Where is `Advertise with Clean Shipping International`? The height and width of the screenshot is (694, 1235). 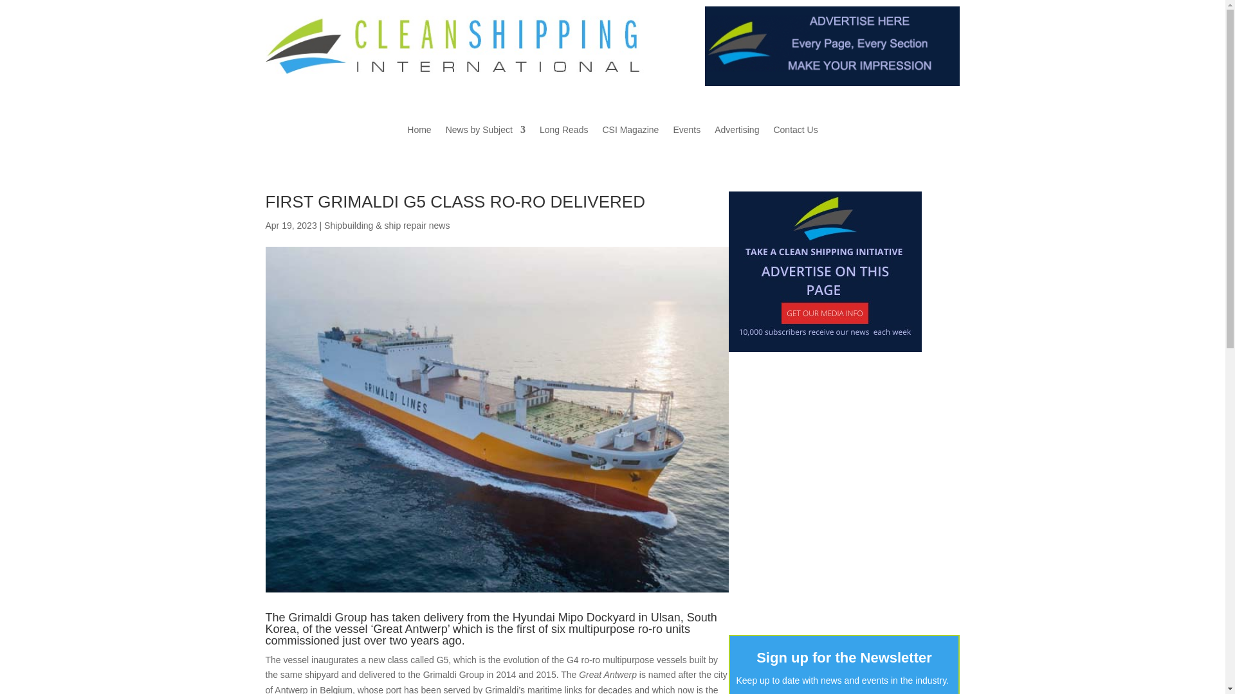 Advertise with Clean Shipping International is located at coordinates (832, 46).